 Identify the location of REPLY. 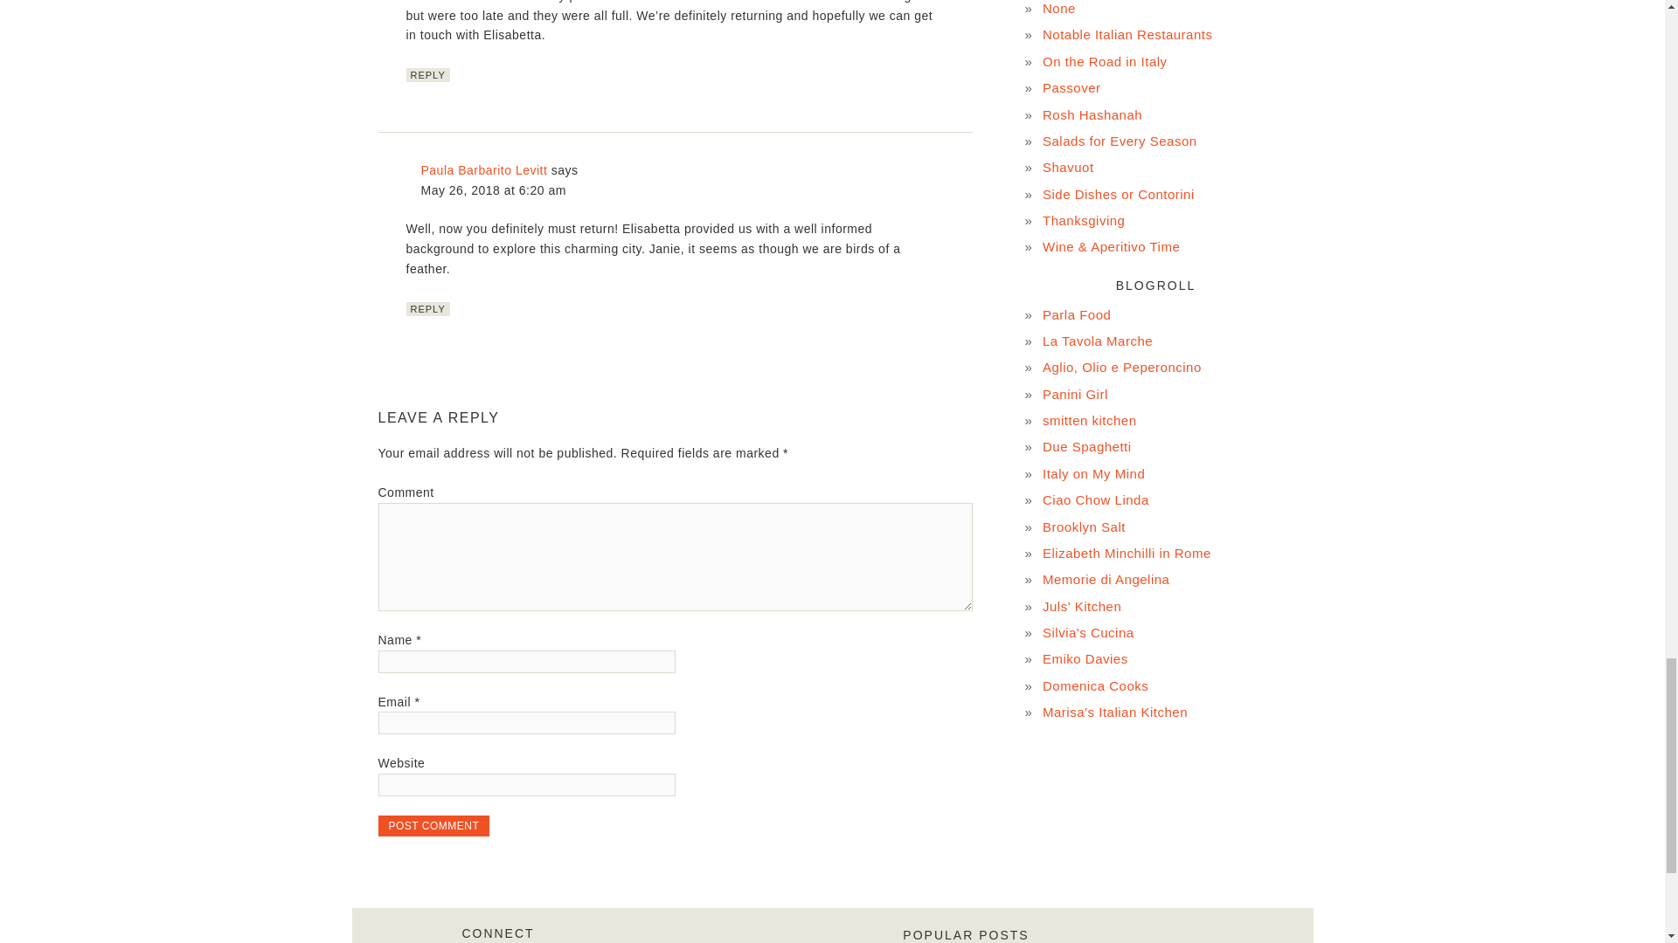
(427, 308).